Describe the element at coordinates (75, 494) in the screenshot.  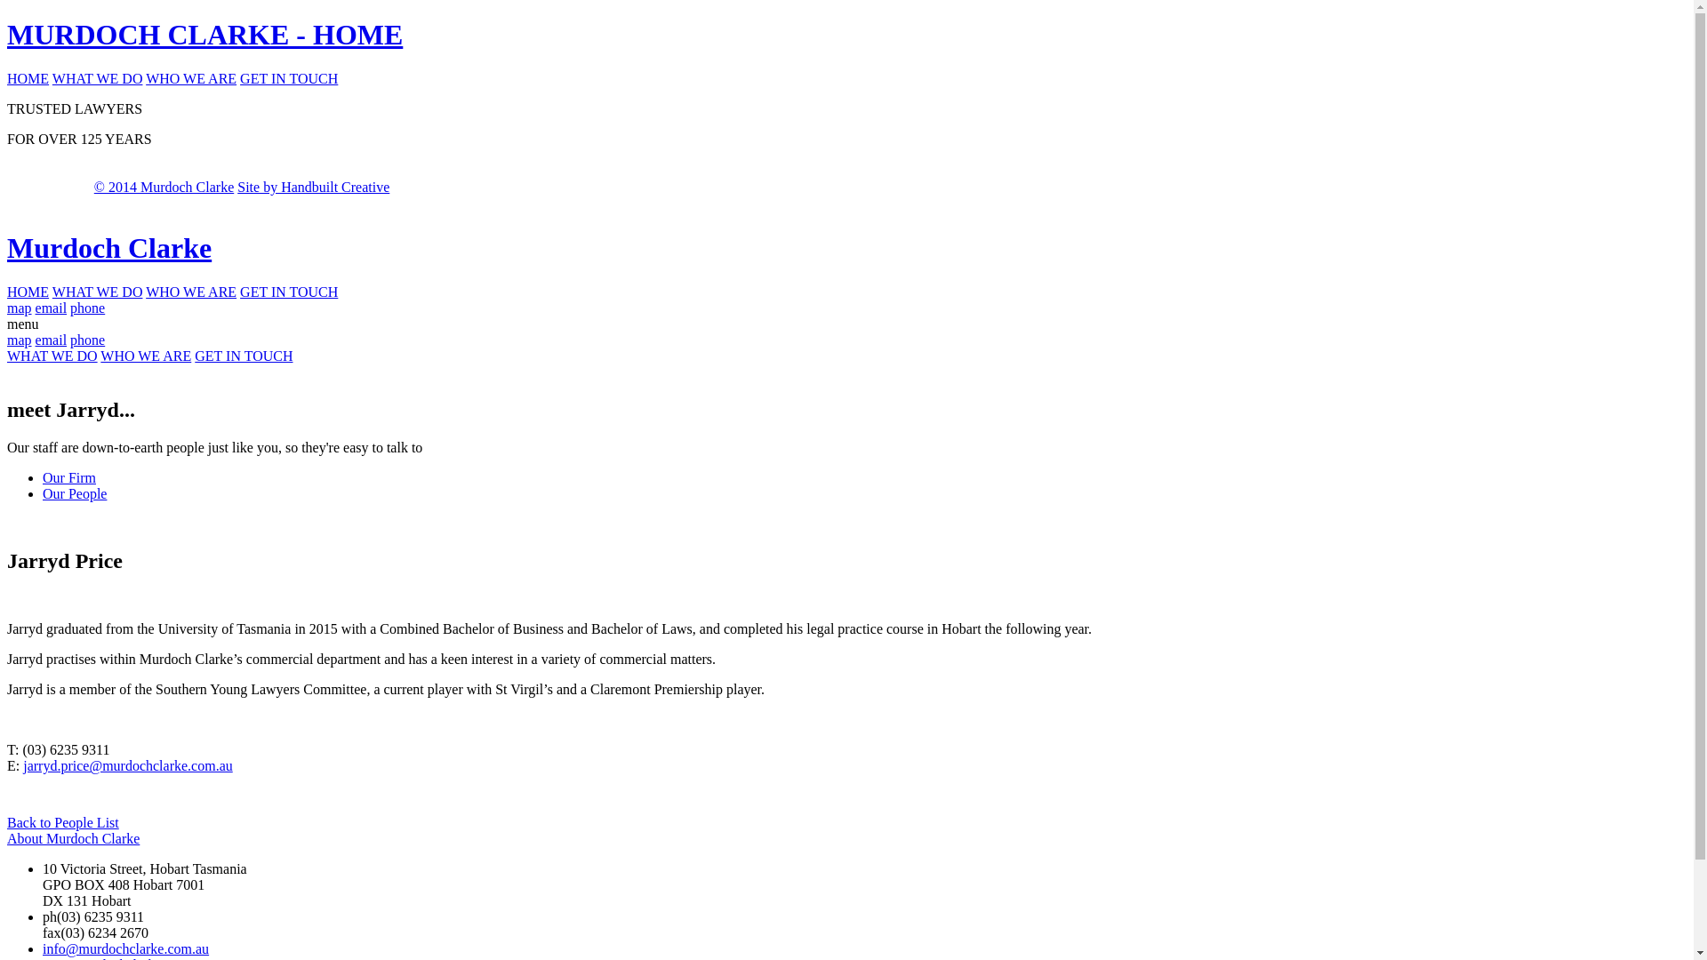
I see `Our People` at that location.